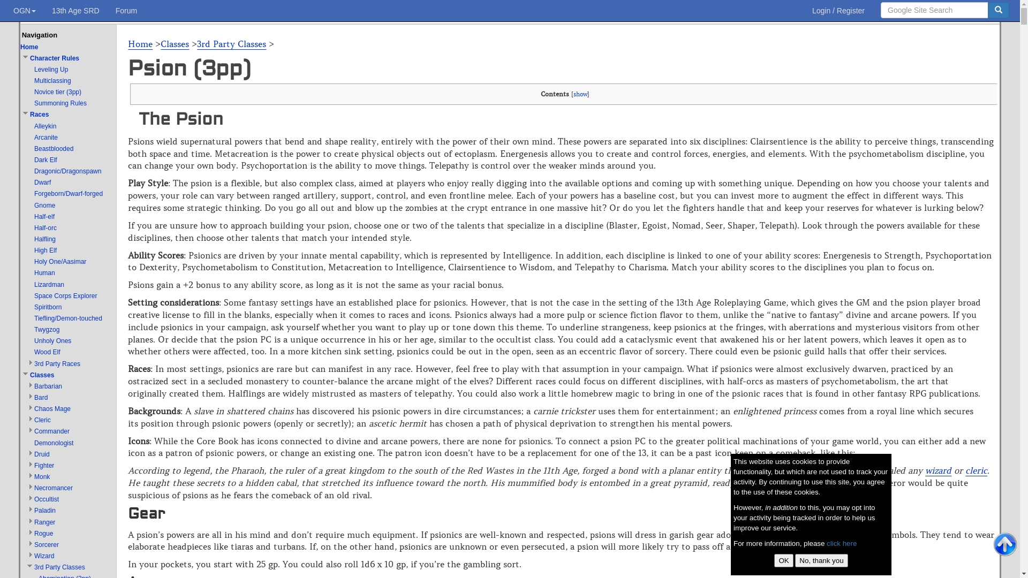 This screenshot has width=1028, height=578. Describe the element at coordinates (838, 11) in the screenshot. I see `Login / Register` at that location.